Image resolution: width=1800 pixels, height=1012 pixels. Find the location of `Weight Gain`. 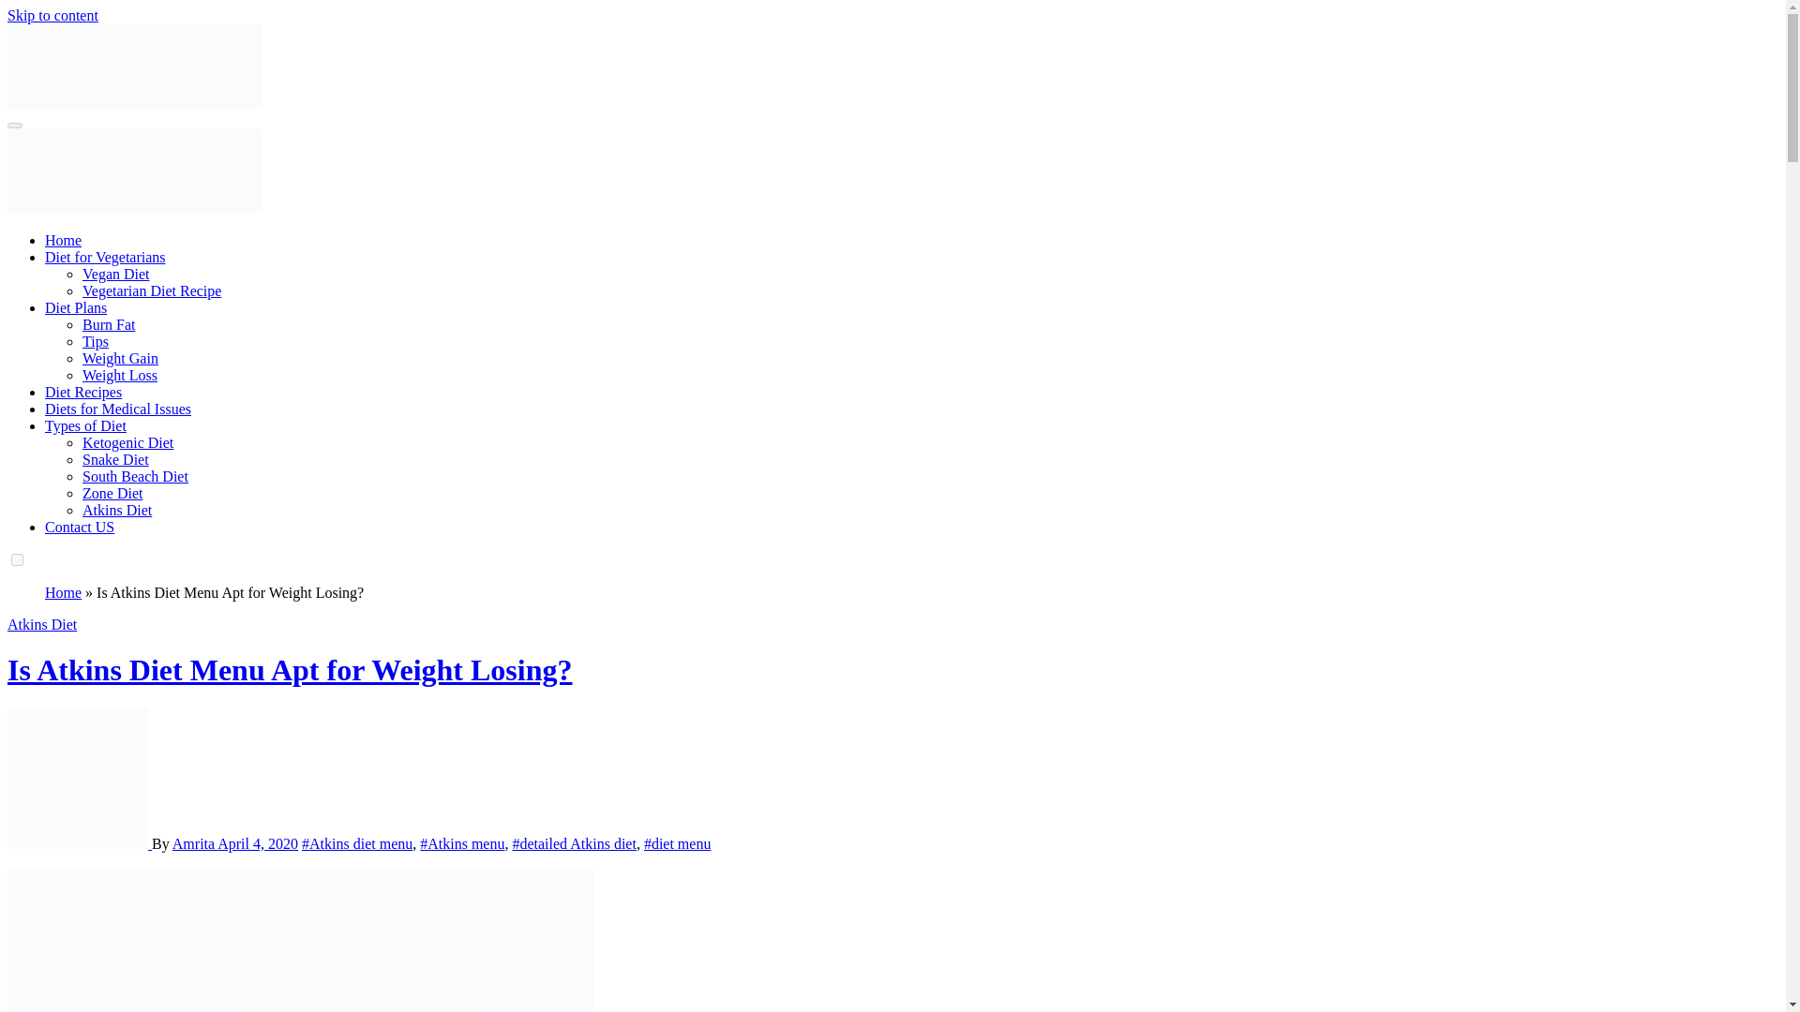

Weight Gain is located at coordinates (120, 358).